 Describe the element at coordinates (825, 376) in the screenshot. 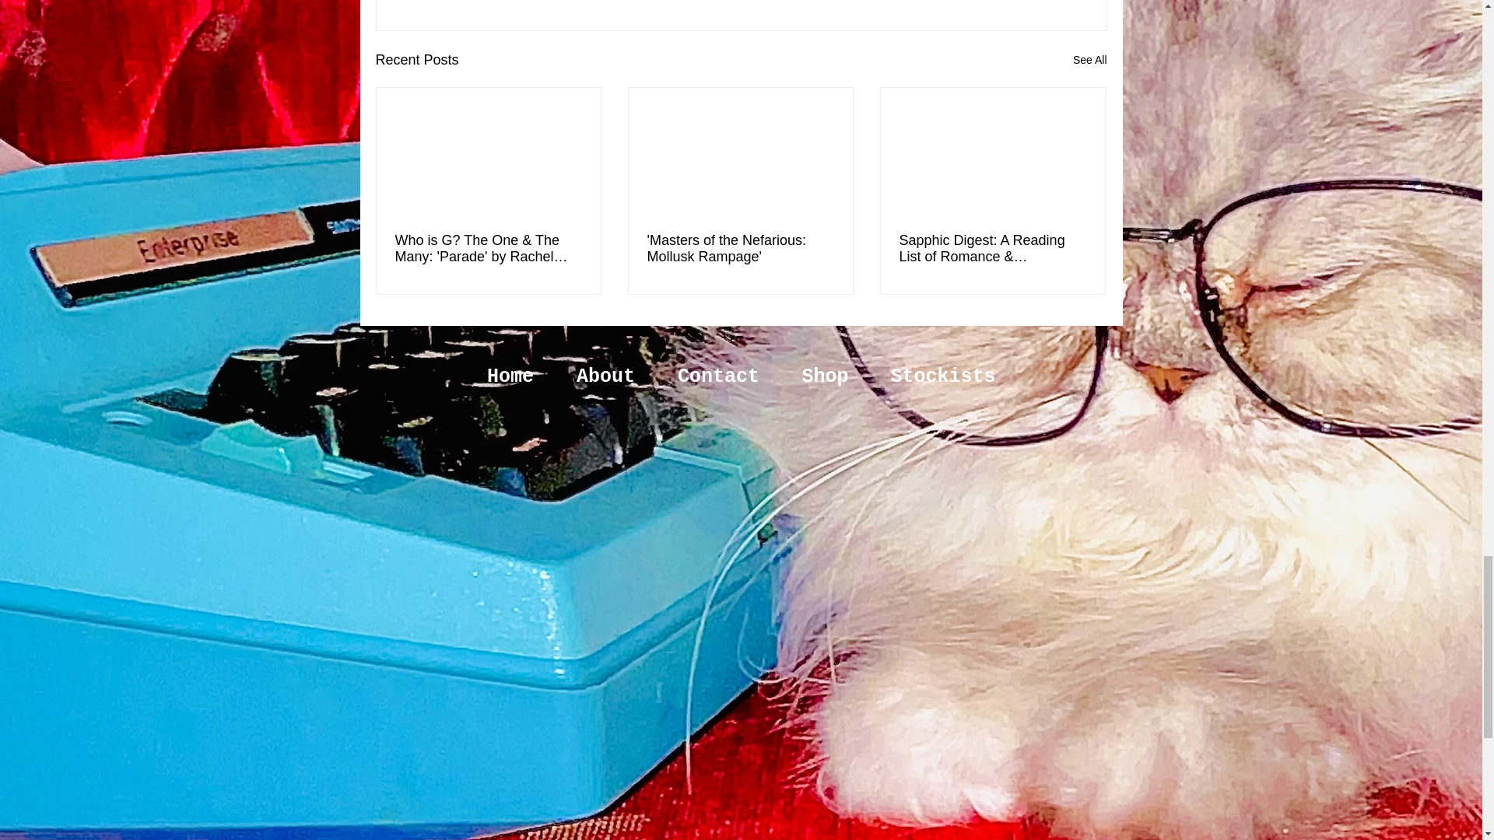

I see `Shop` at that location.